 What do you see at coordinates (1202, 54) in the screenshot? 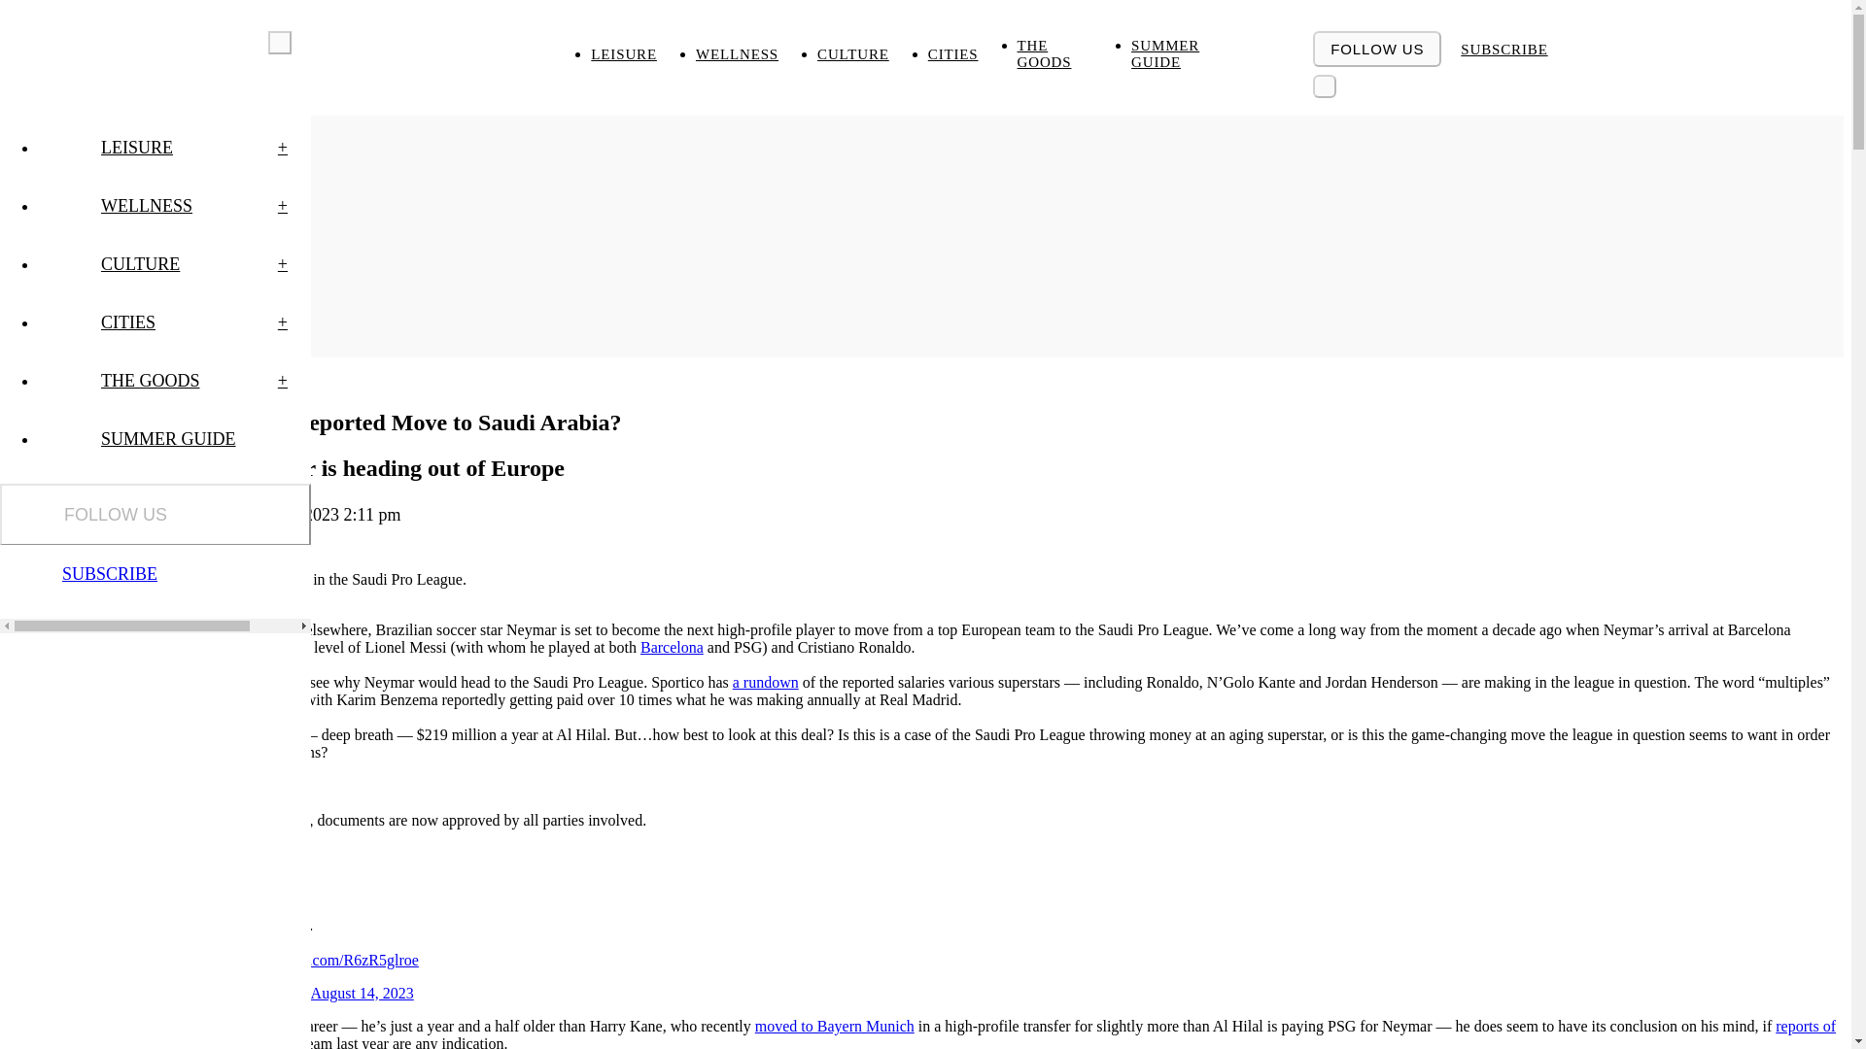
I see `SUMMER GUIDE` at bounding box center [1202, 54].